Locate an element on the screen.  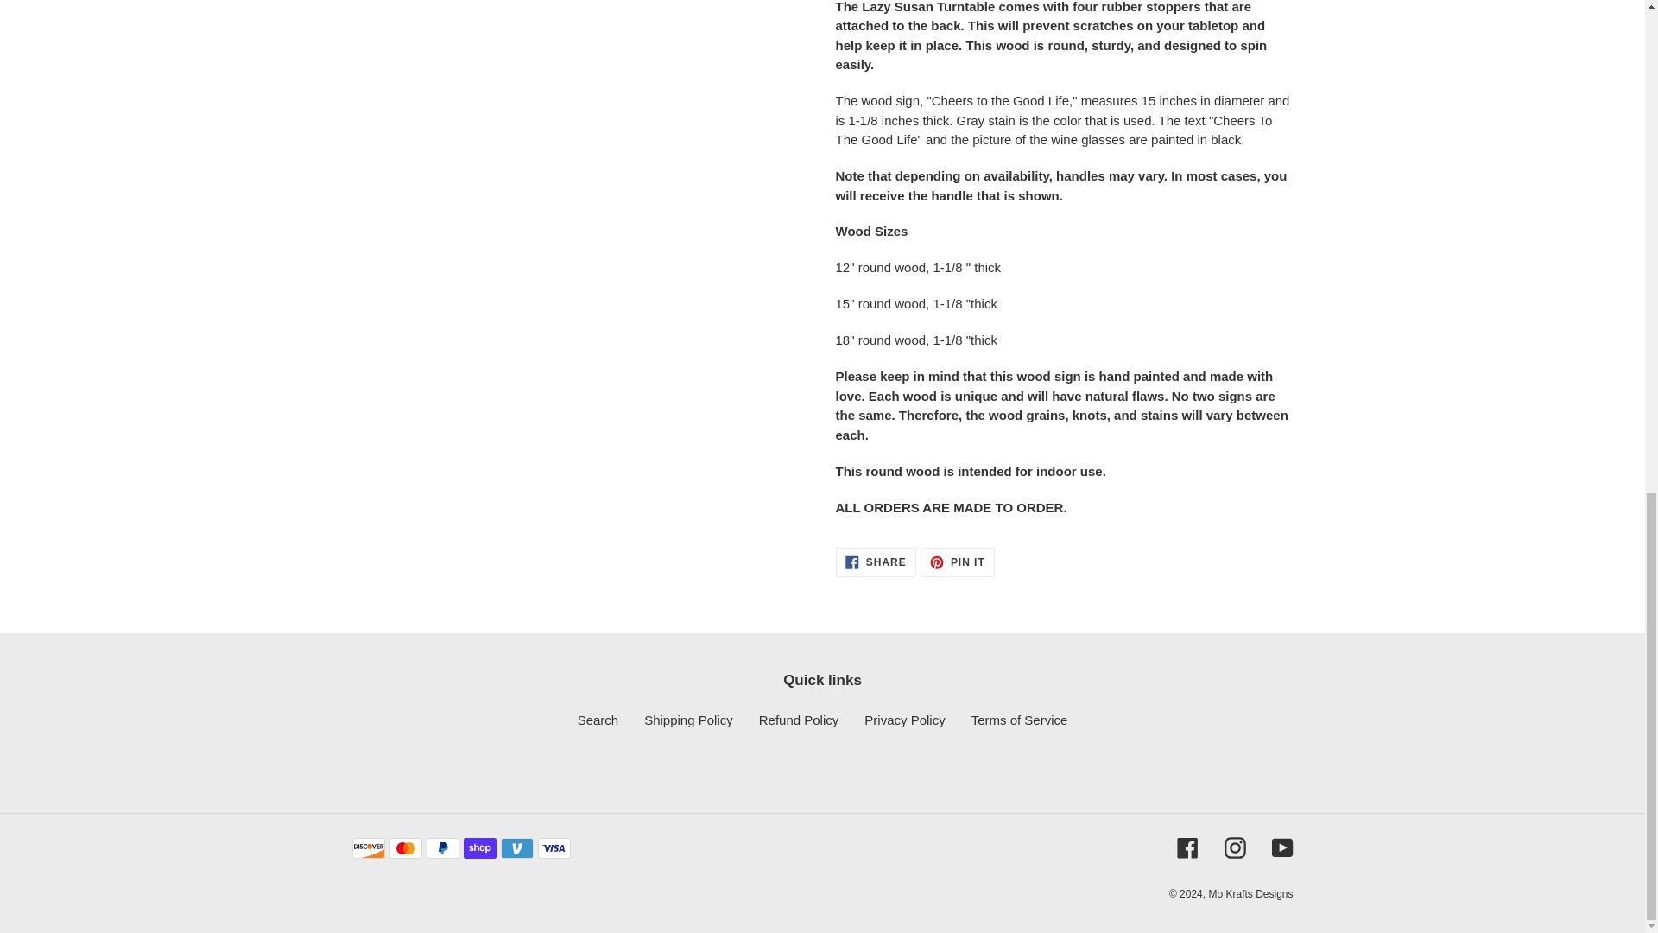
YouTube is located at coordinates (1235, 847).